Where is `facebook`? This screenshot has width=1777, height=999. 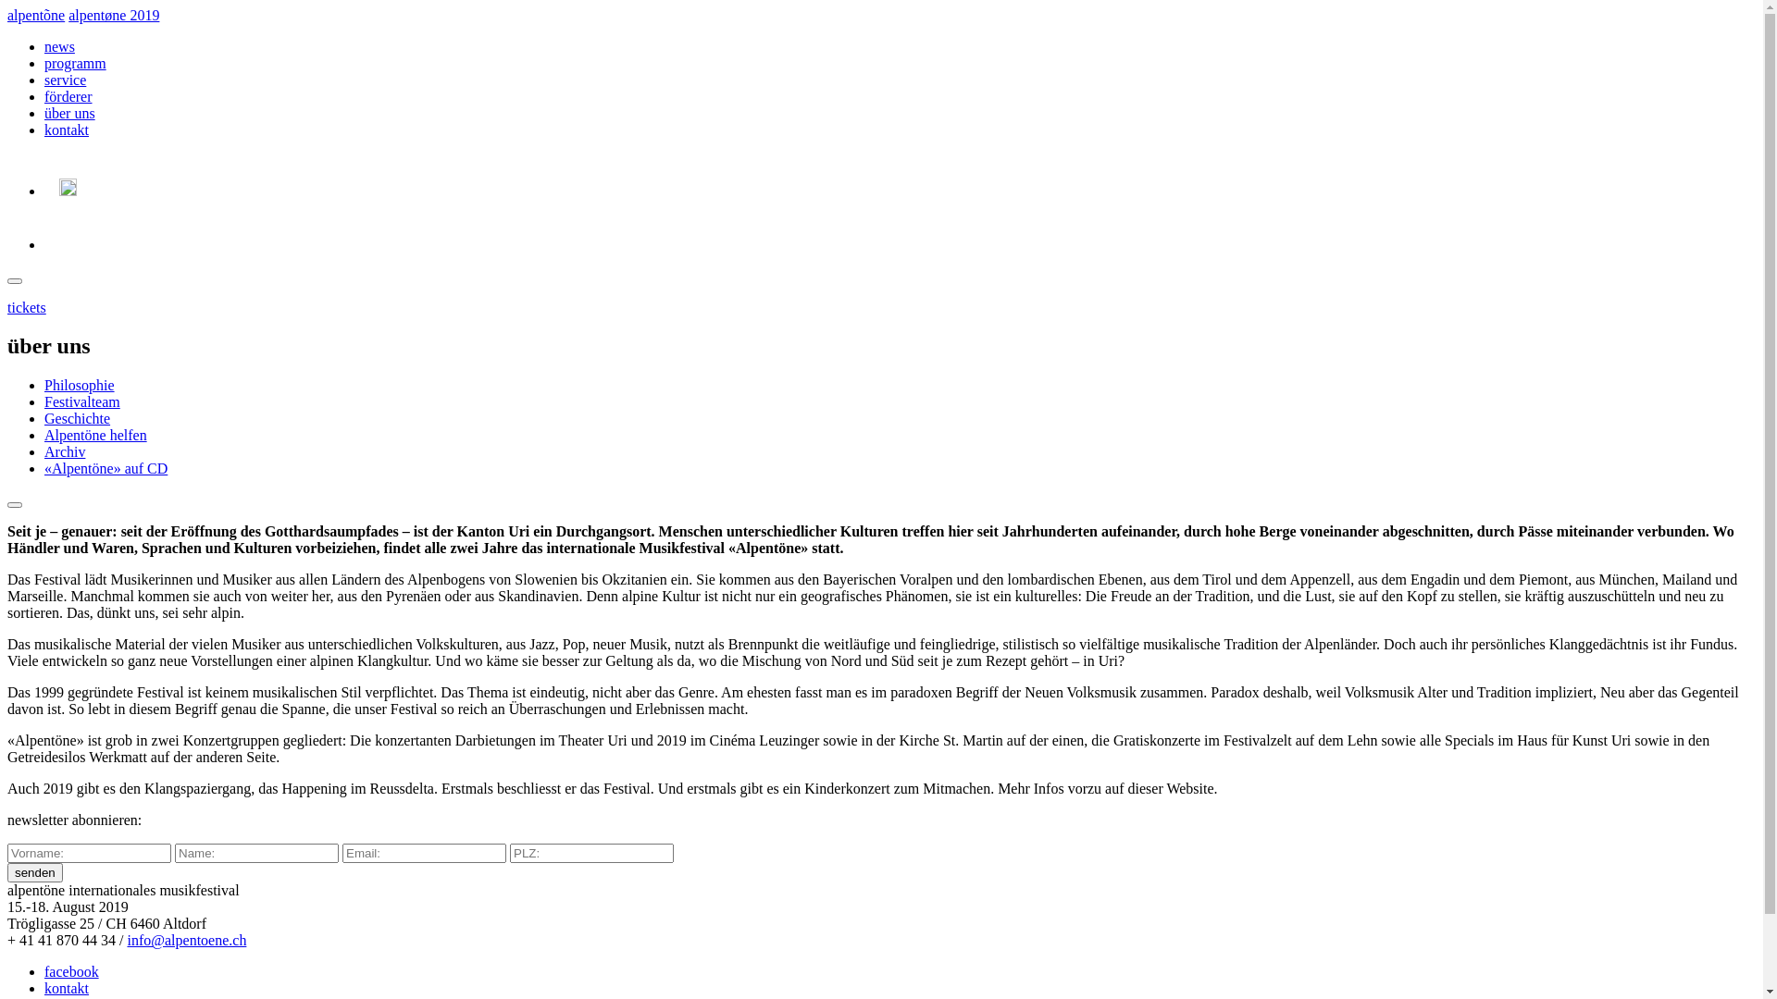 facebook is located at coordinates (72, 971).